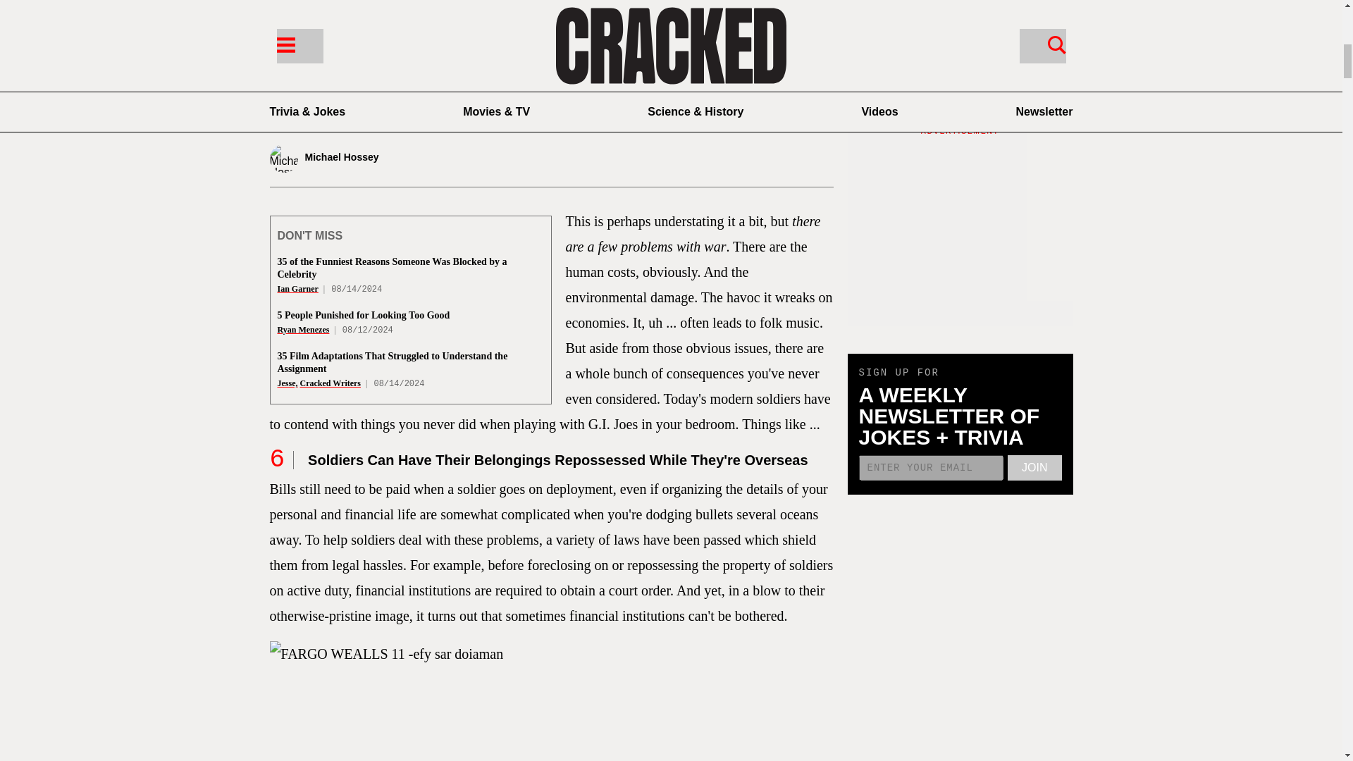 The width and height of the screenshot is (1353, 761). What do you see at coordinates (303, 330) in the screenshot?
I see `Ryan Menezes` at bounding box center [303, 330].